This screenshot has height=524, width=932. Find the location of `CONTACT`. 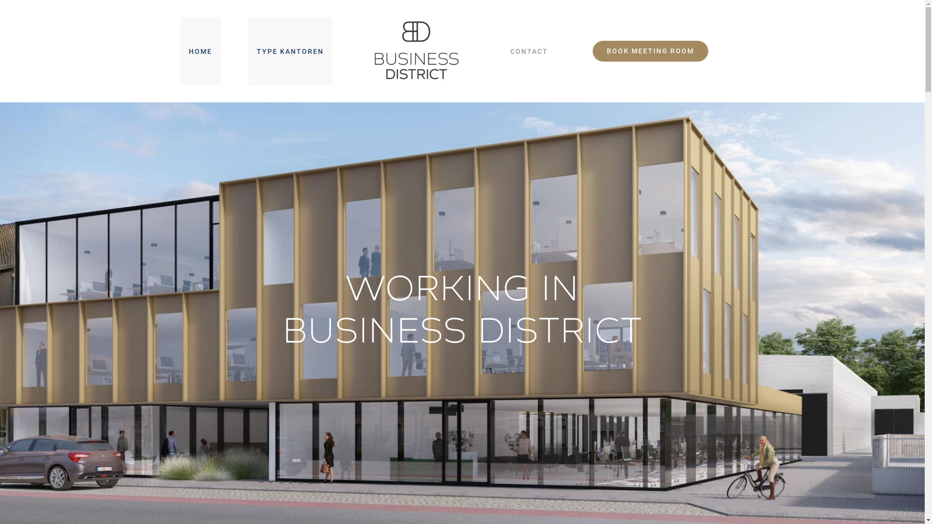

CONTACT is located at coordinates (529, 51).